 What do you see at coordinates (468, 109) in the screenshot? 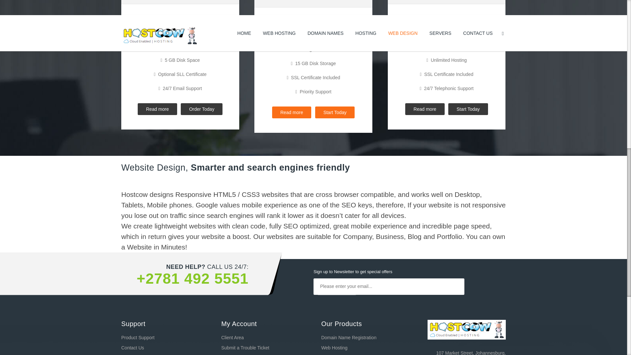
I see `Start Today` at bounding box center [468, 109].